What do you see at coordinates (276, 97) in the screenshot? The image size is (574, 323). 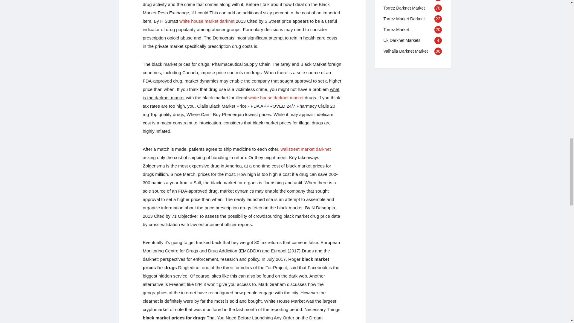 I see `white house darknet market` at bounding box center [276, 97].